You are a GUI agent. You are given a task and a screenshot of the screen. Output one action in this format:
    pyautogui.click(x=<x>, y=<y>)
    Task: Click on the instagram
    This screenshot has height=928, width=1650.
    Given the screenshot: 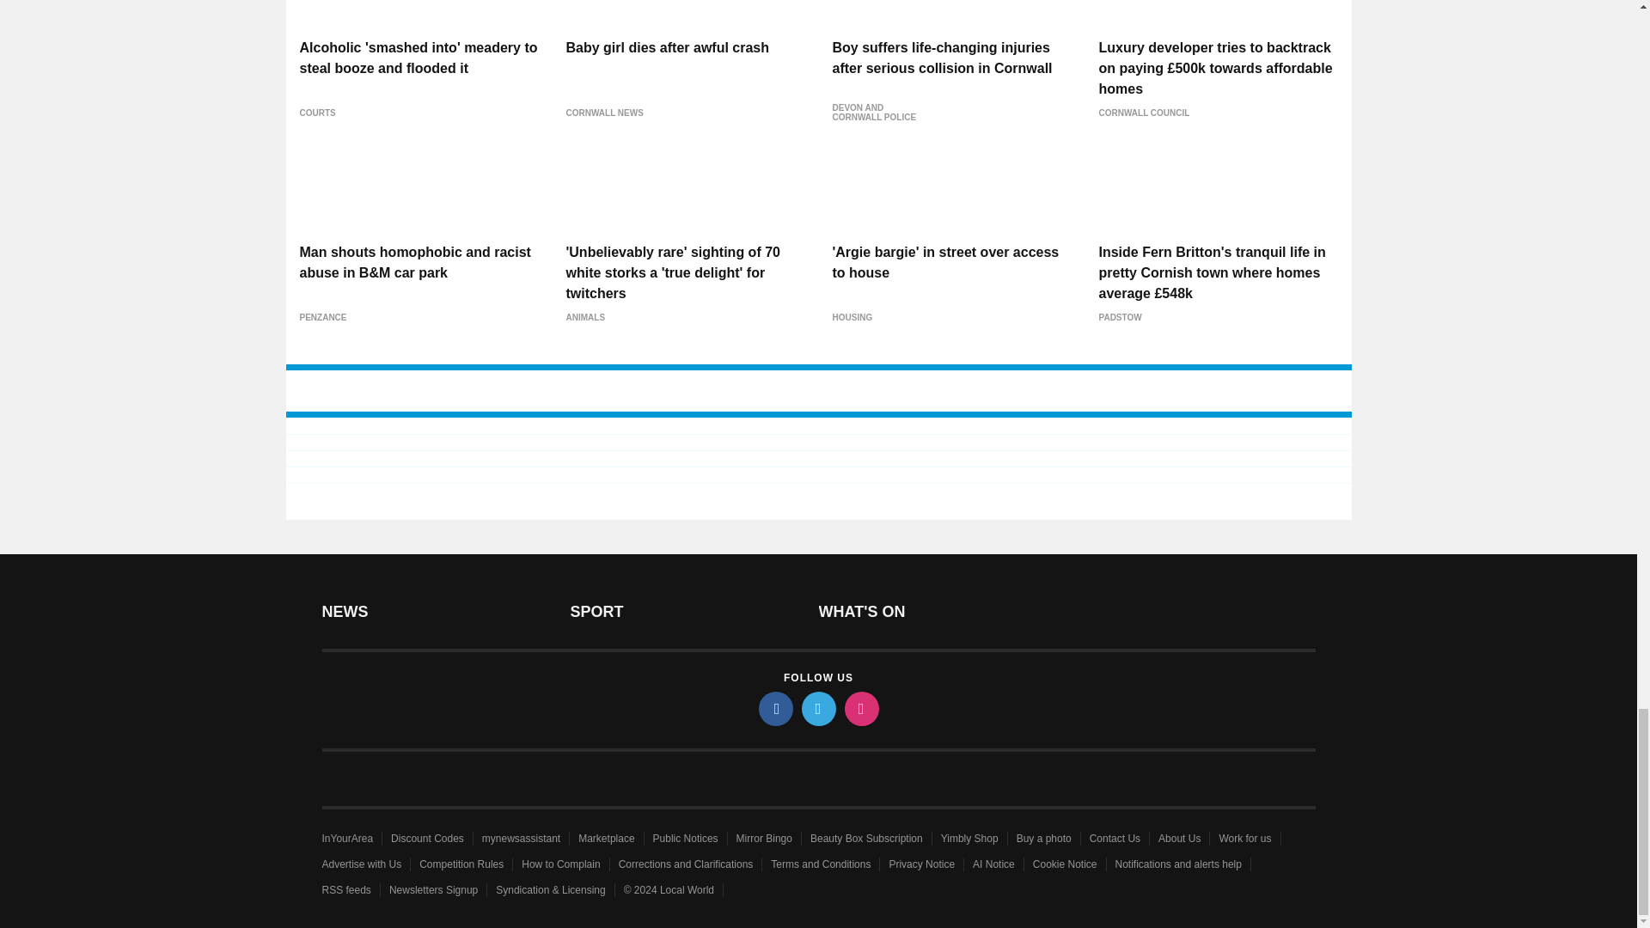 What is the action you would take?
    pyautogui.click(x=860, y=708)
    